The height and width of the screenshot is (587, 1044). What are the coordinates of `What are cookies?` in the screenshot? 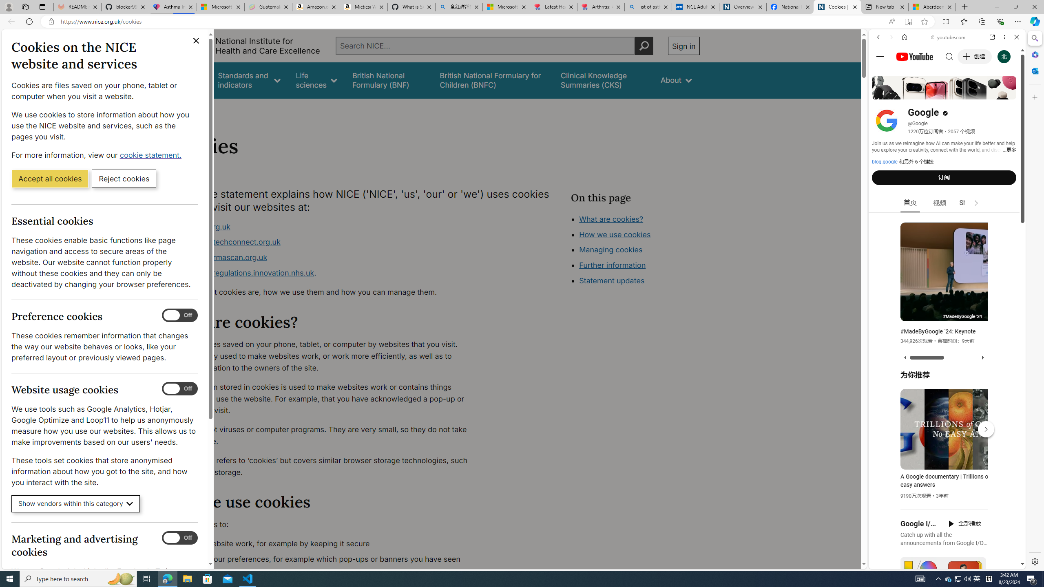 It's located at (611, 218).